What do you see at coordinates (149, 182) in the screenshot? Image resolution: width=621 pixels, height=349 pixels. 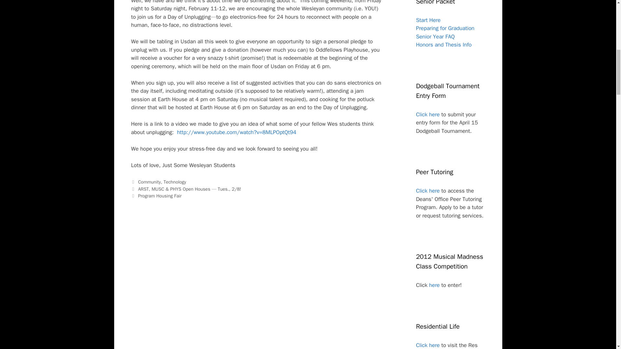 I see `Community` at bounding box center [149, 182].